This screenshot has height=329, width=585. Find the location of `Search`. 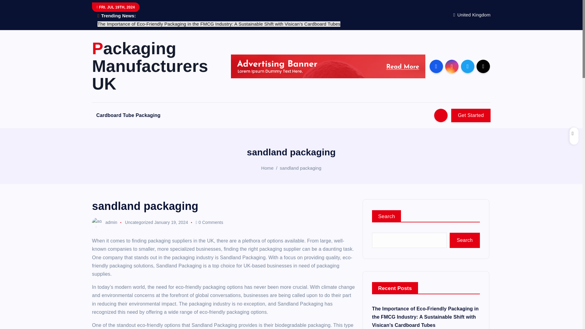

Search is located at coordinates (465, 240).